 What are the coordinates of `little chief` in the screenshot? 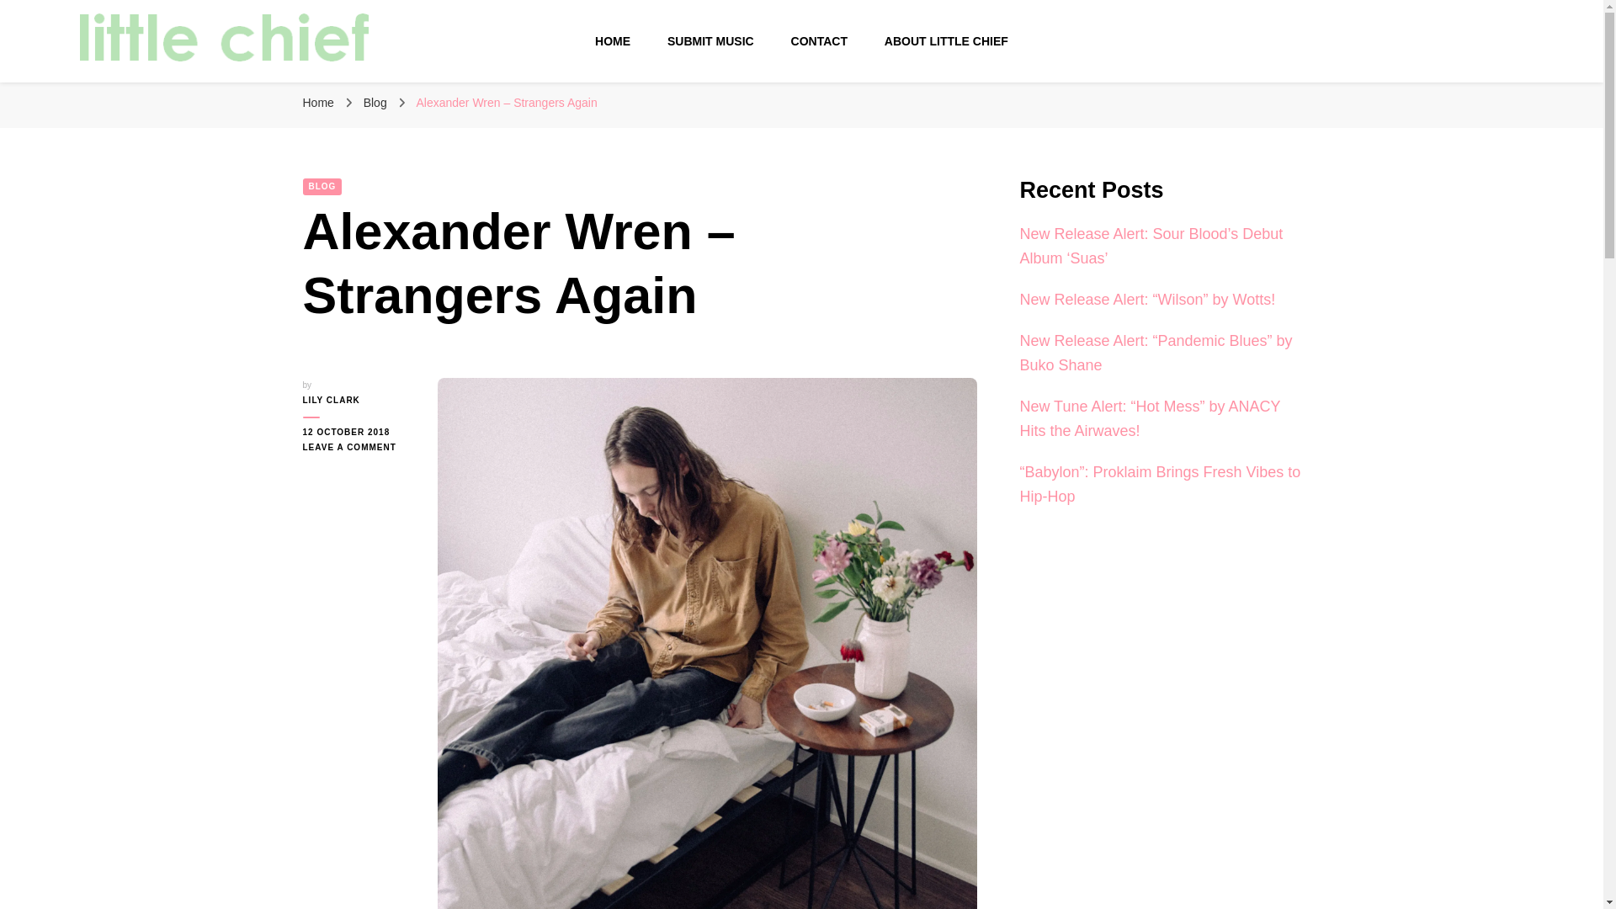 It's located at (143, 87).